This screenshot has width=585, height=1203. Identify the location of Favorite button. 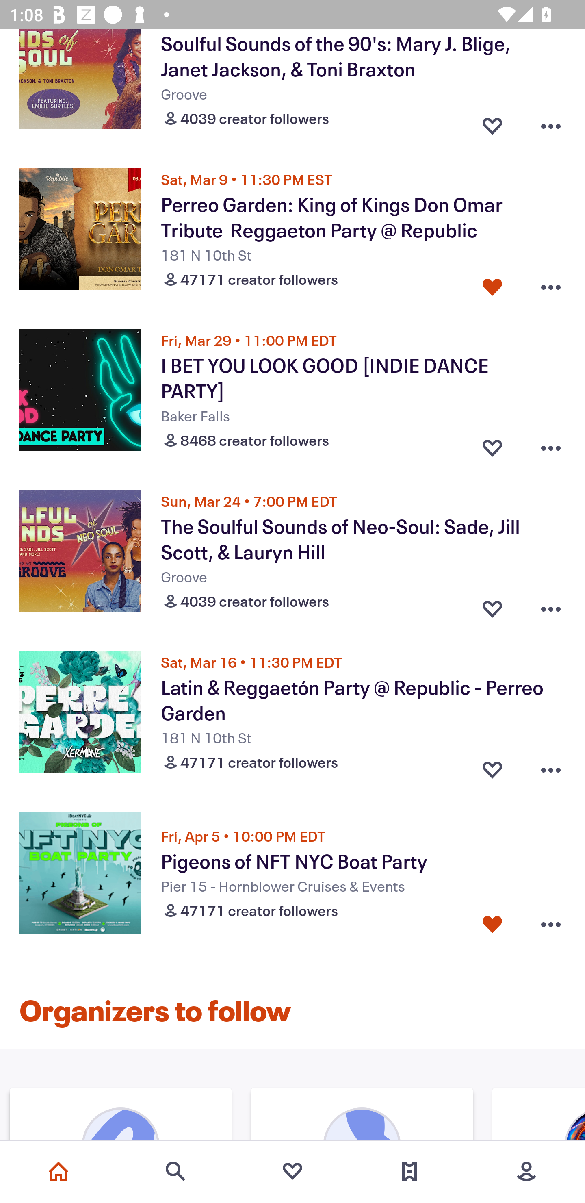
(492, 924).